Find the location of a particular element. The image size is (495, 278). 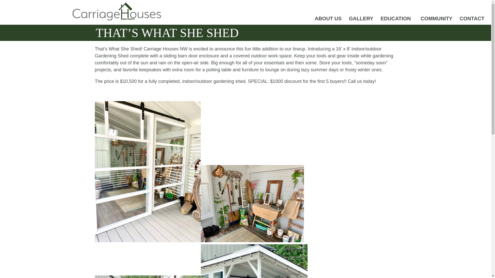

COMMUNITY is located at coordinates (436, 19).